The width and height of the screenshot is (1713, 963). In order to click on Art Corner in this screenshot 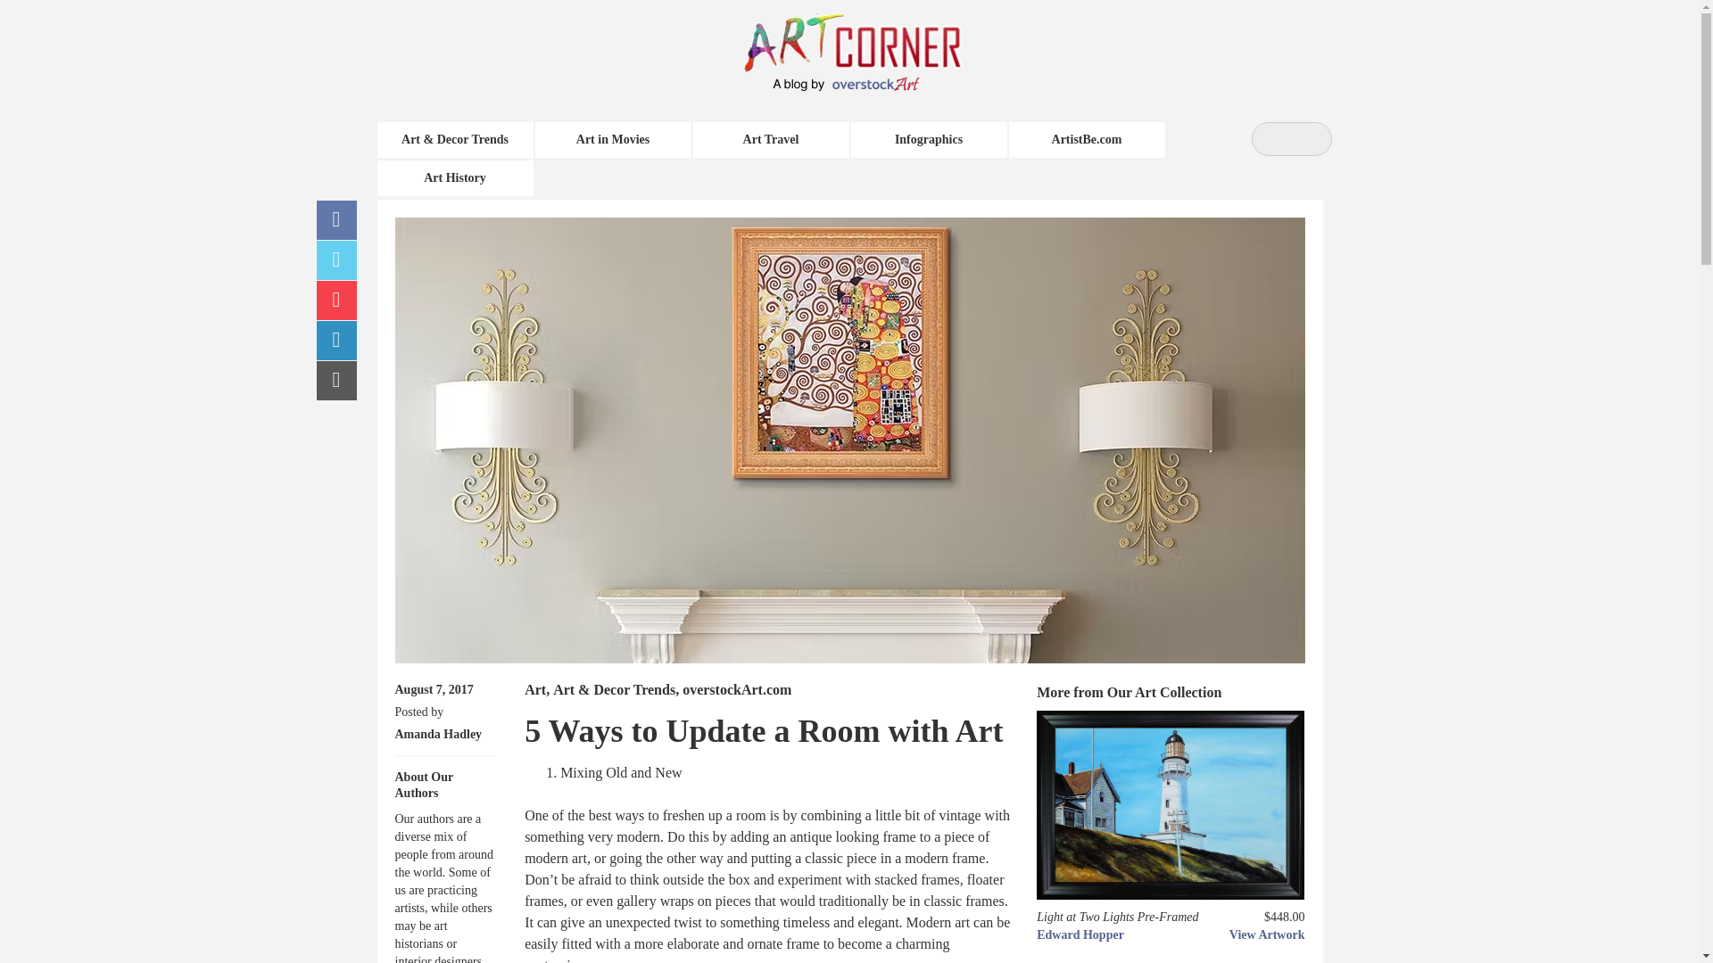, I will do `click(872, 40)`.